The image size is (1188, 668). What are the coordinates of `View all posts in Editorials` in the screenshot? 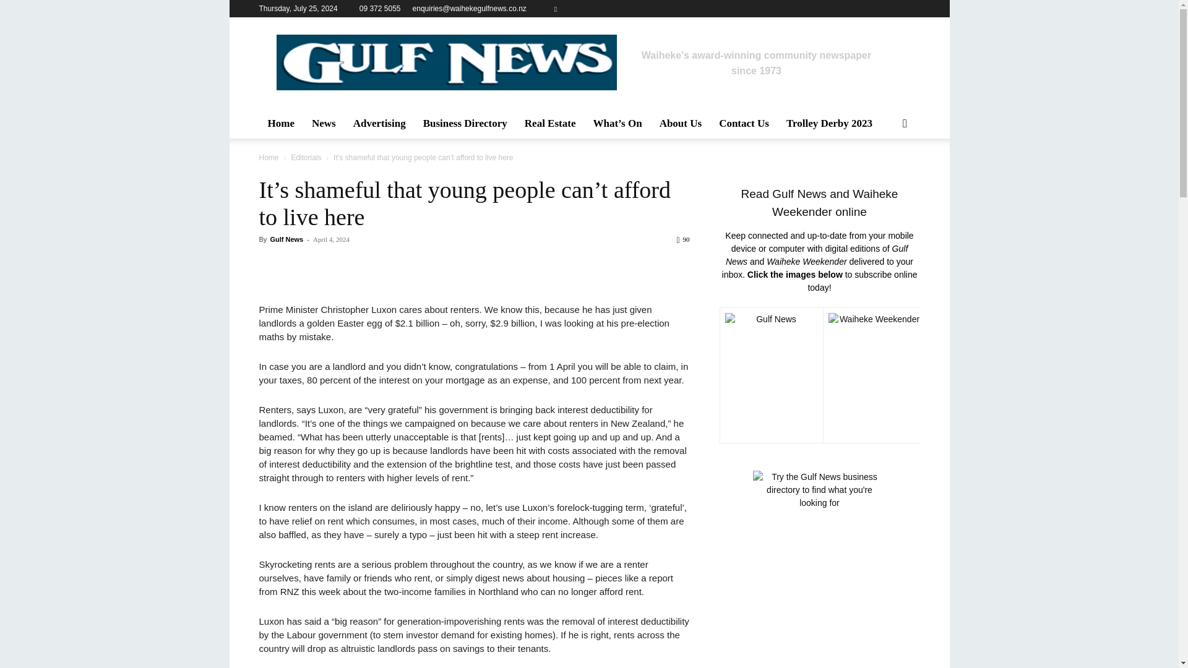 It's located at (306, 158).